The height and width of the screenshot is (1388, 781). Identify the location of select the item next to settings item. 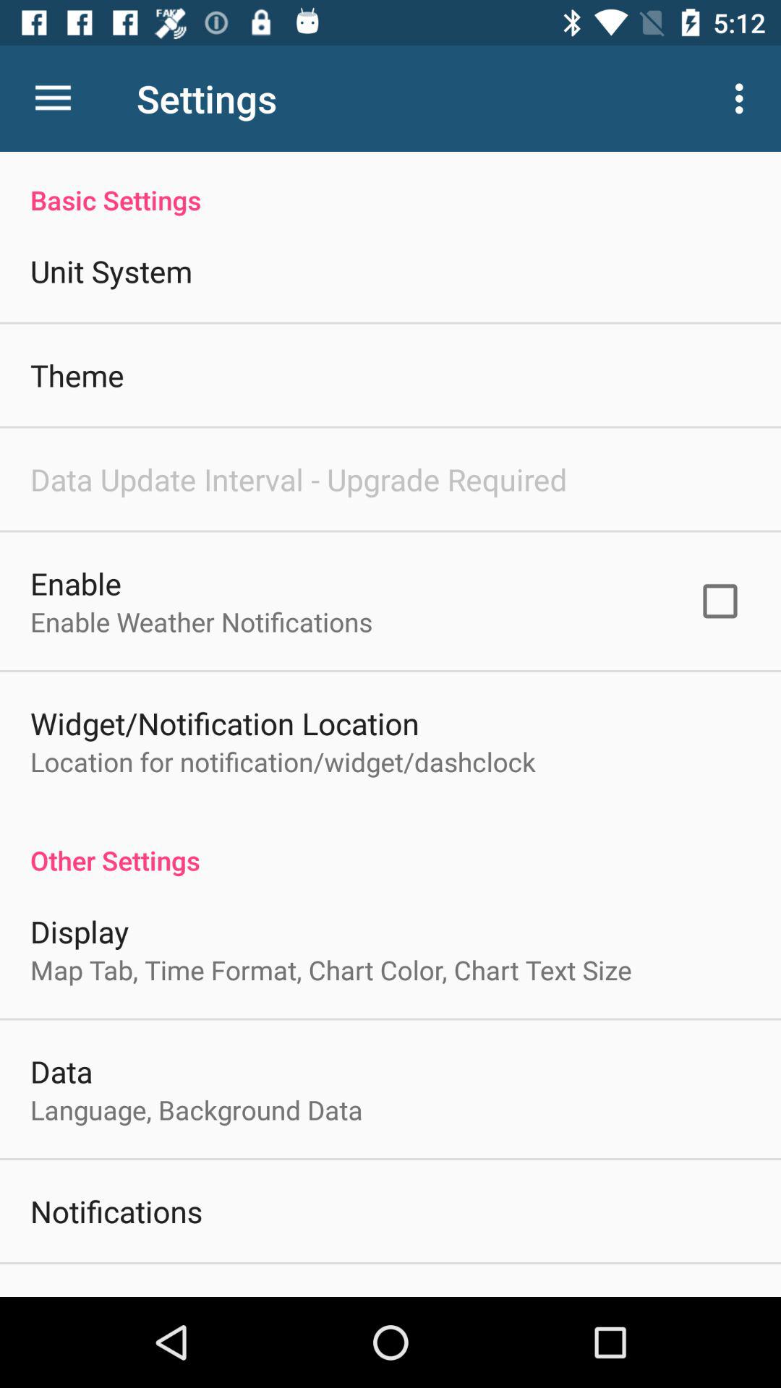
(53, 98).